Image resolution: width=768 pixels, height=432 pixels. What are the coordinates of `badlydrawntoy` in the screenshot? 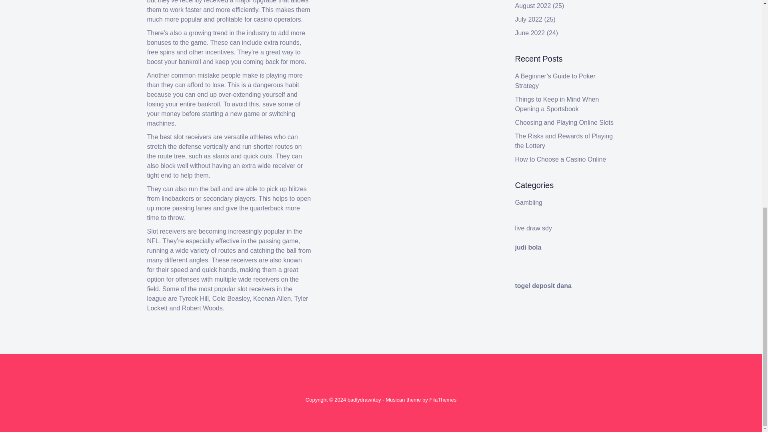 It's located at (364, 400).